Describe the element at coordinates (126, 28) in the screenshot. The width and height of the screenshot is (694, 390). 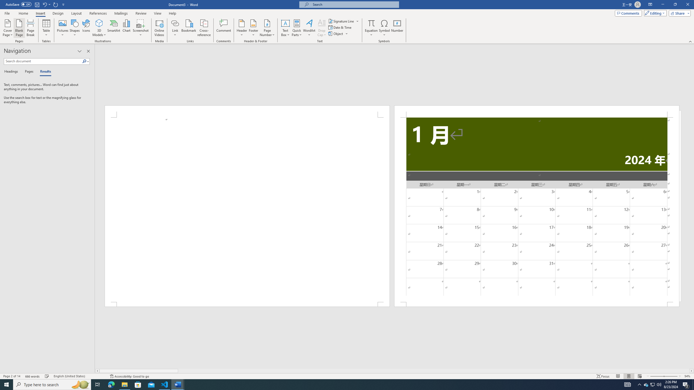
I see `Chart...` at that location.